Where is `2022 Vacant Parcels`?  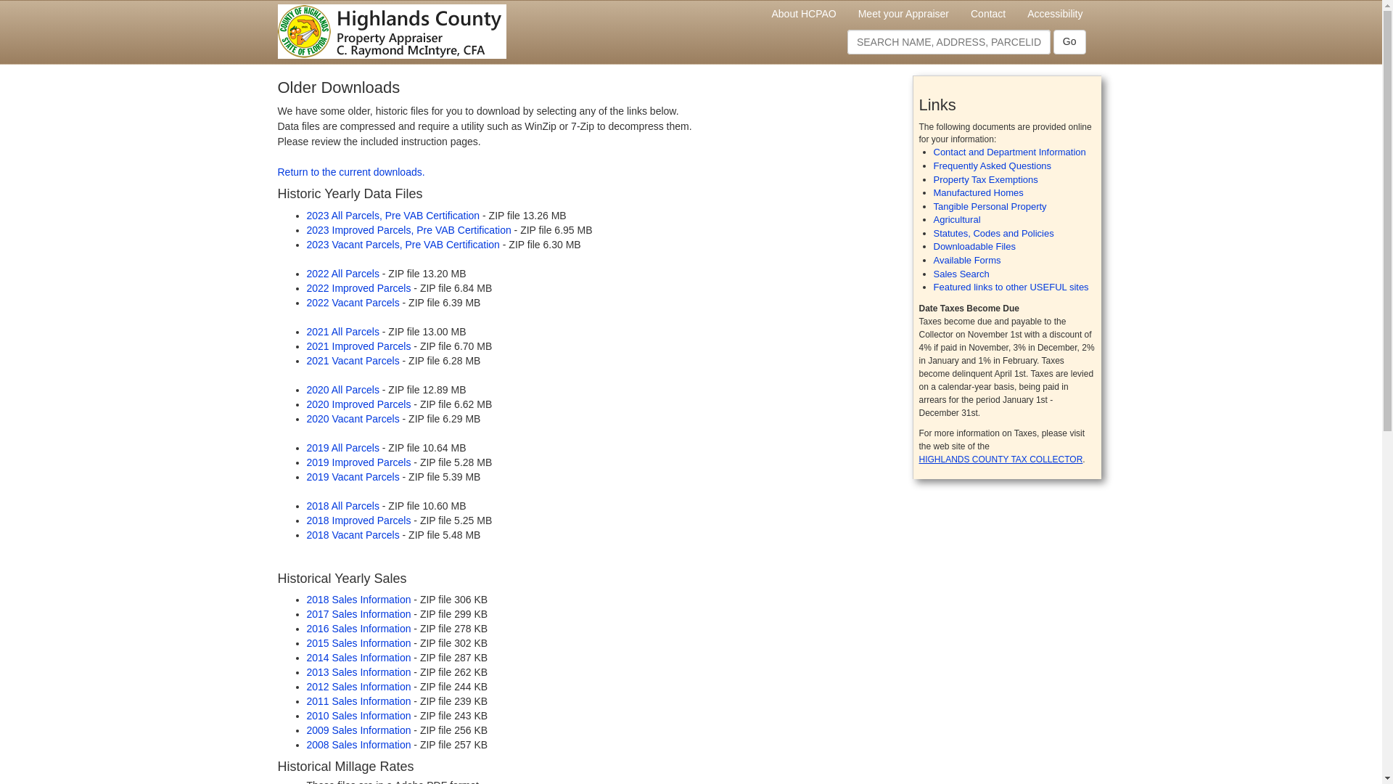 2022 Vacant Parcels is located at coordinates (353, 303).